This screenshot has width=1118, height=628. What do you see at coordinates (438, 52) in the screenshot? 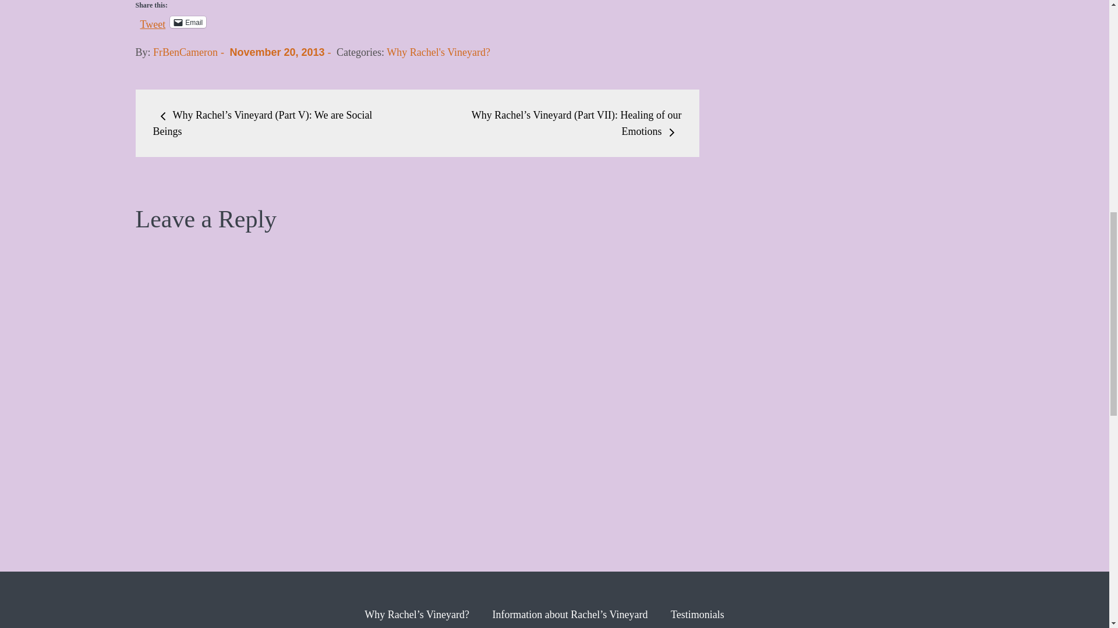
I see `Why Rachel's Vineyard?` at bounding box center [438, 52].